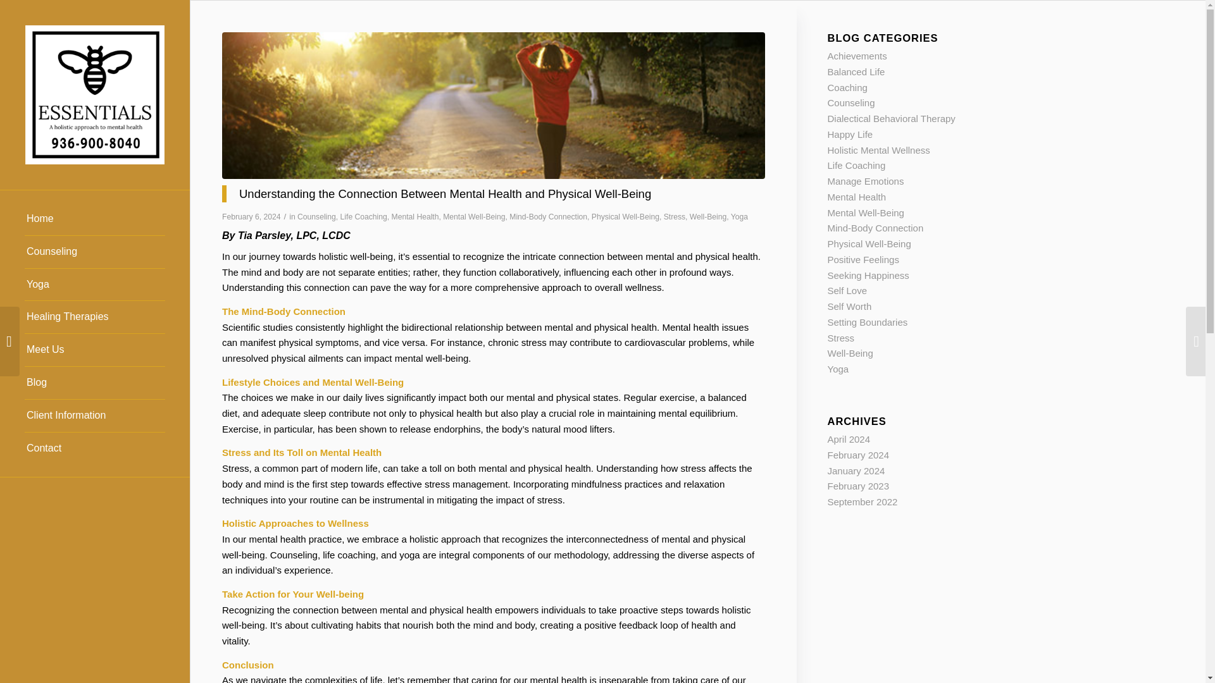 The image size is (1215, 683). What do you see at coordinates (548, 216) in the screenshot?
I see `Mind-Body Connection` at bounding box center [548, 216].